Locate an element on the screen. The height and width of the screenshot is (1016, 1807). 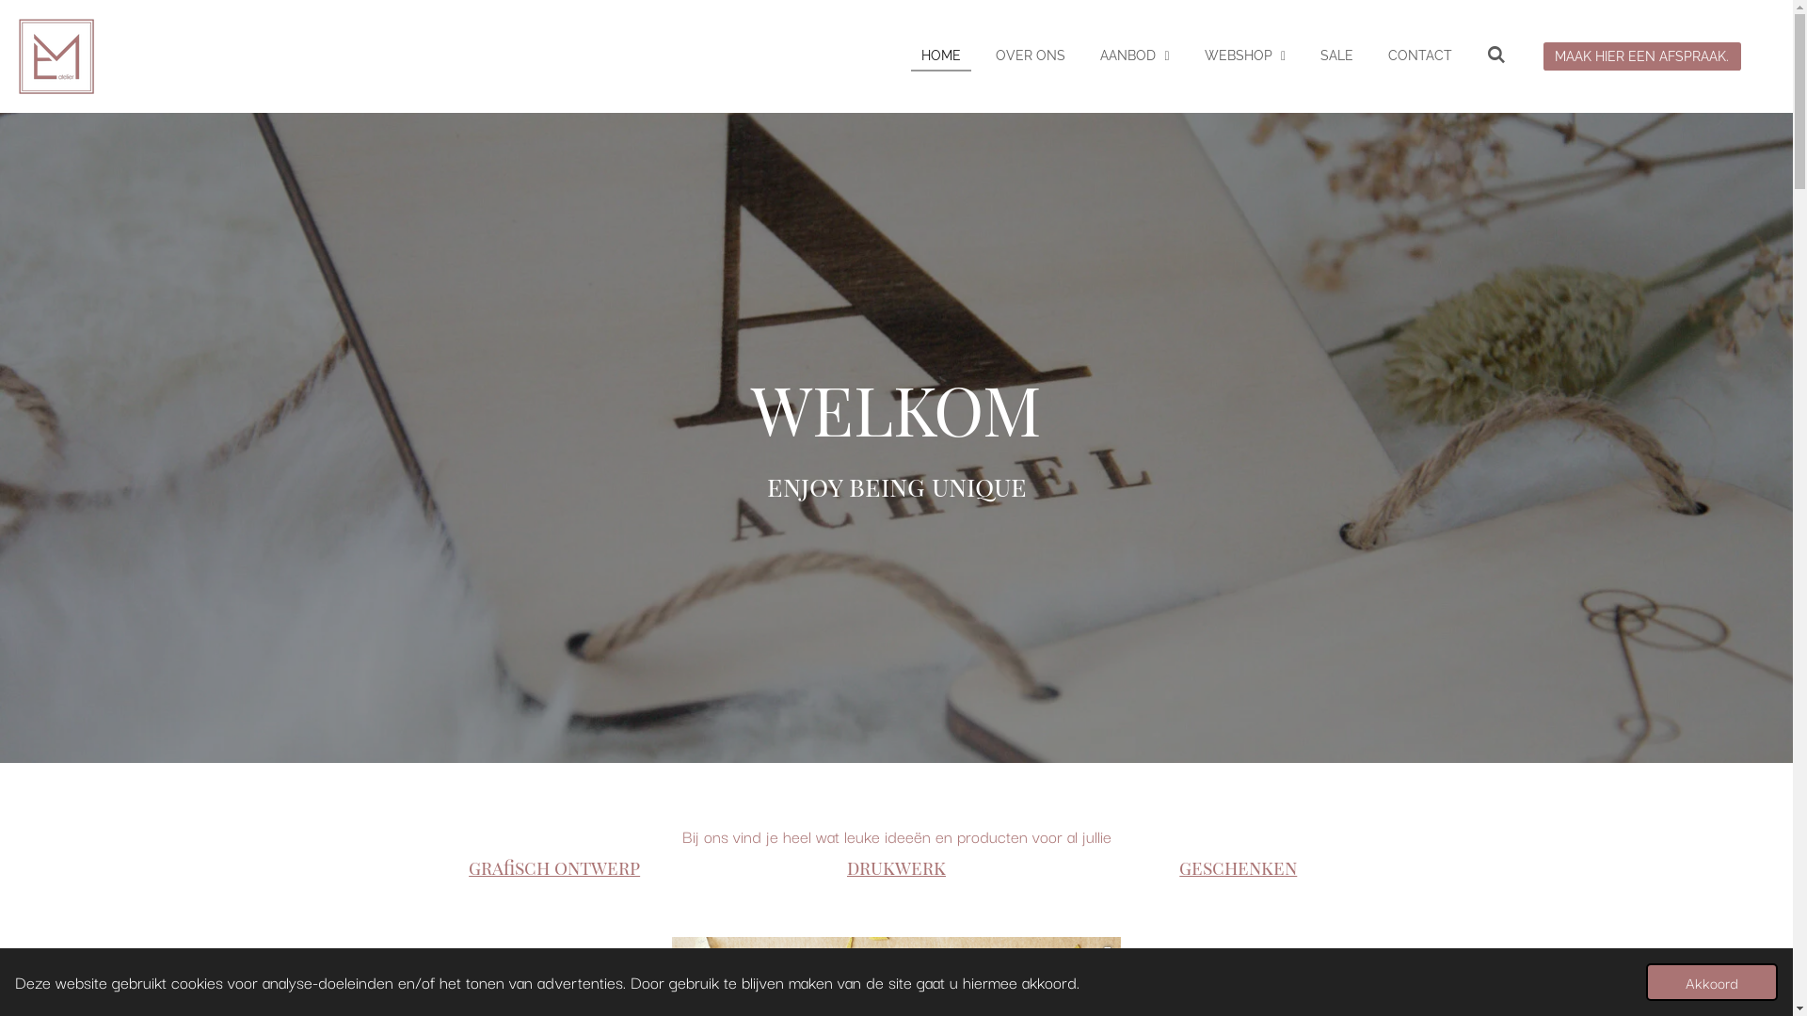
geschenken is located at coordinates (1239, 867).